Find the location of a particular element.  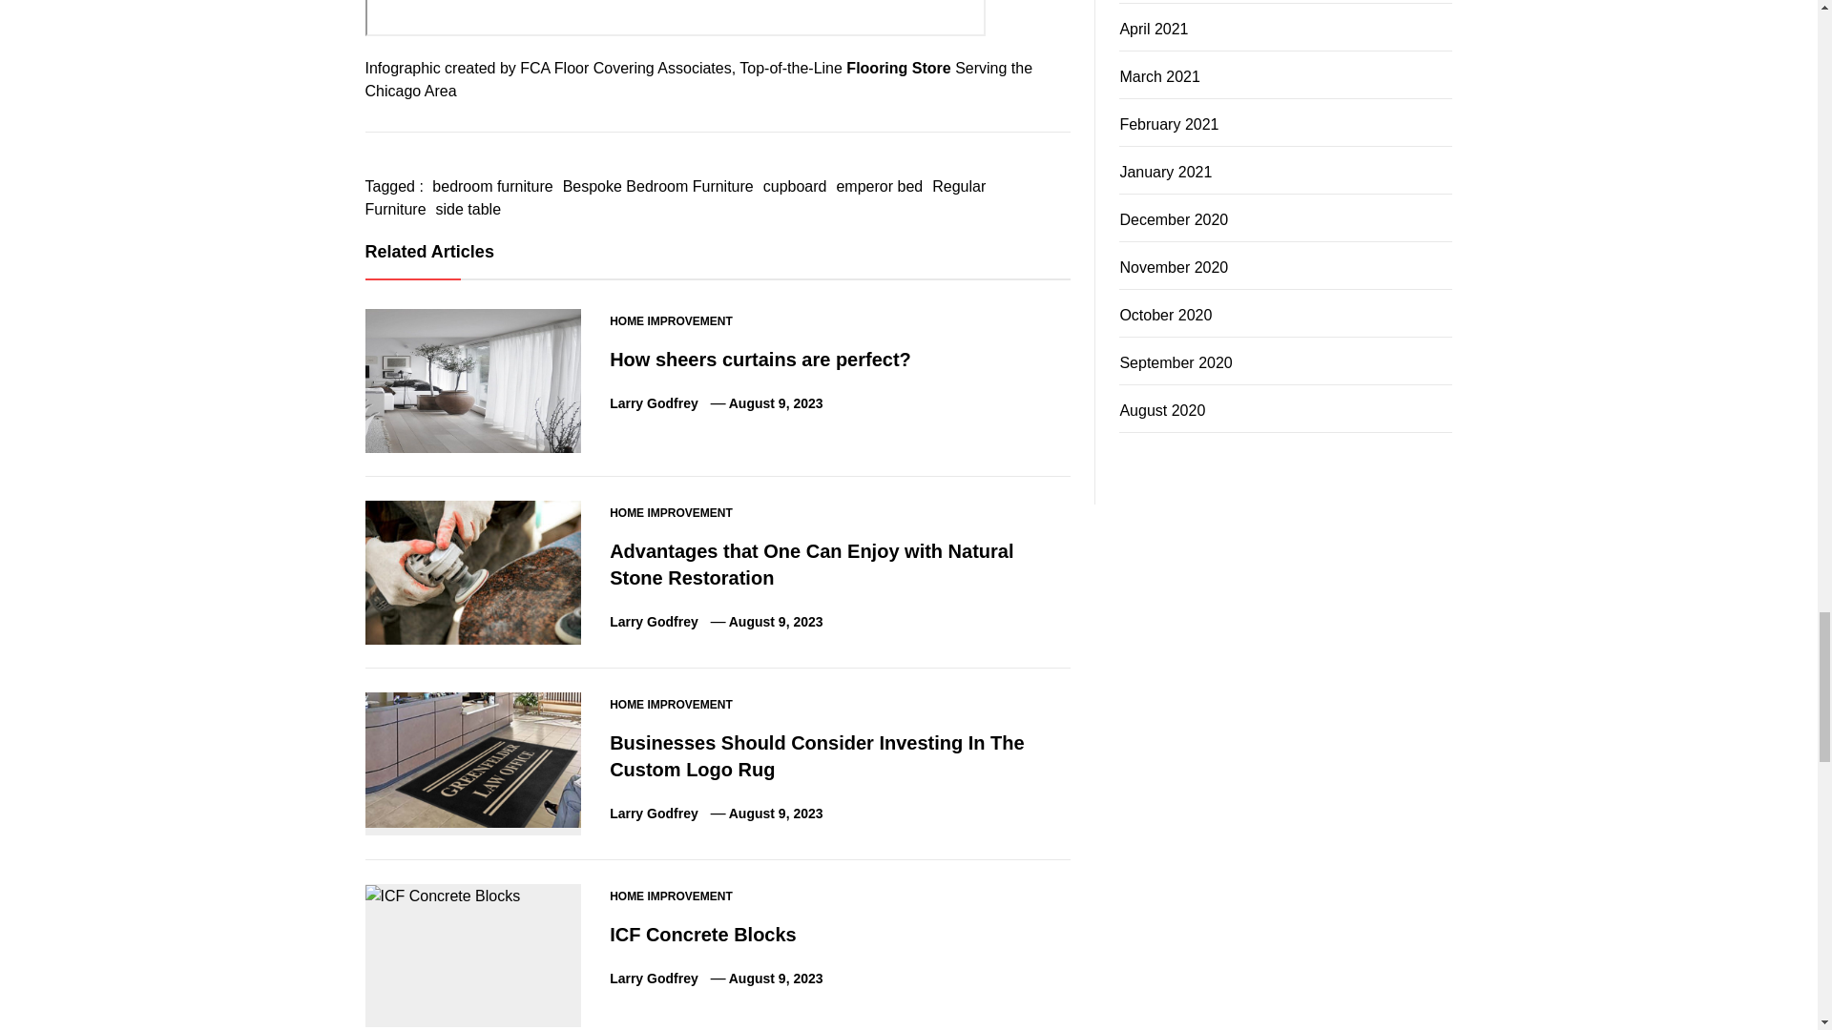

Bespoke Bedroom Furniture is located at coordinates (658, 186).